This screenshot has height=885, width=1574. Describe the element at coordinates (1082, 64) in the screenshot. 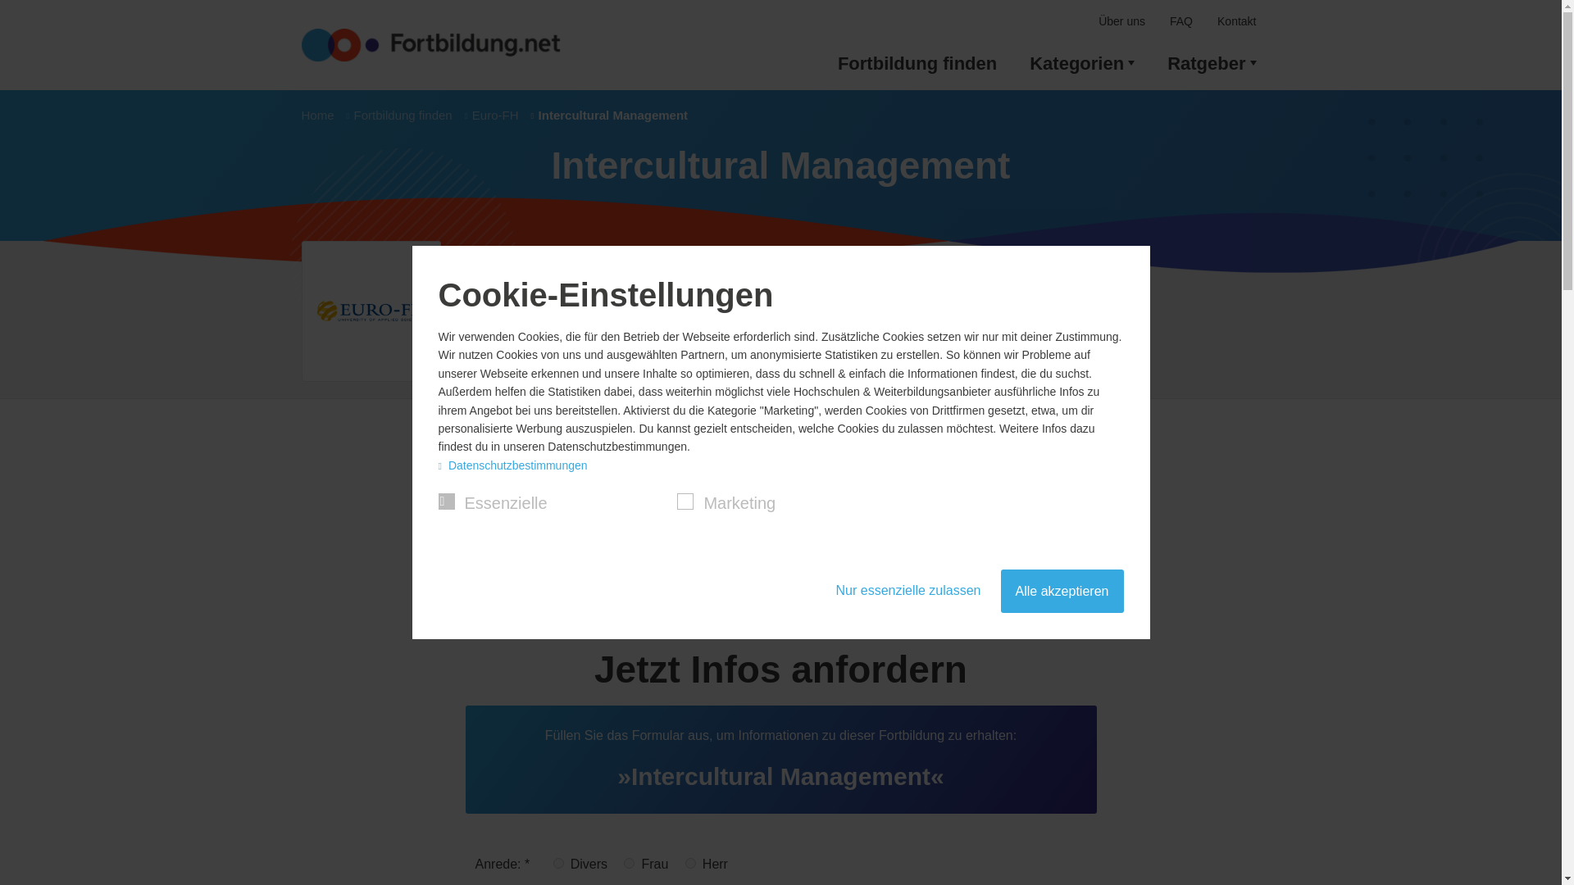

I see `Kategorien` at that location.